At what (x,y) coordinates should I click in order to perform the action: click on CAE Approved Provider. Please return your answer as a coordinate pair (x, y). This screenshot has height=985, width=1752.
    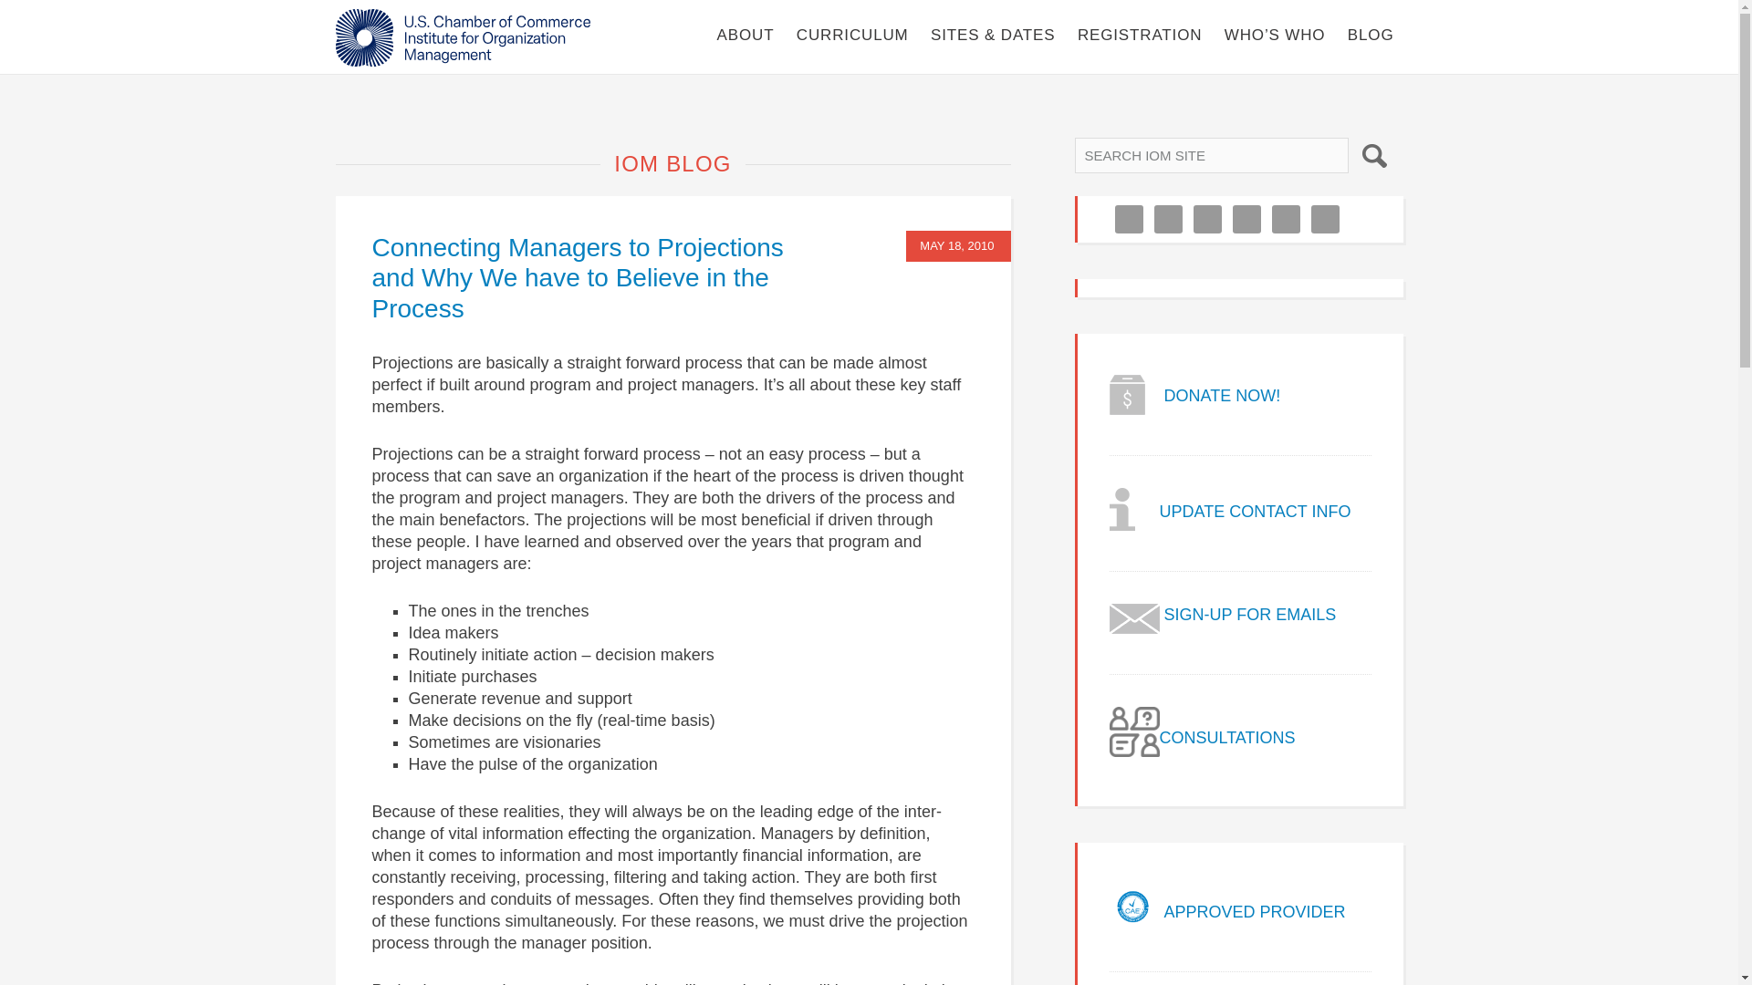
    Looking at the image, I should click on (1226, 925).